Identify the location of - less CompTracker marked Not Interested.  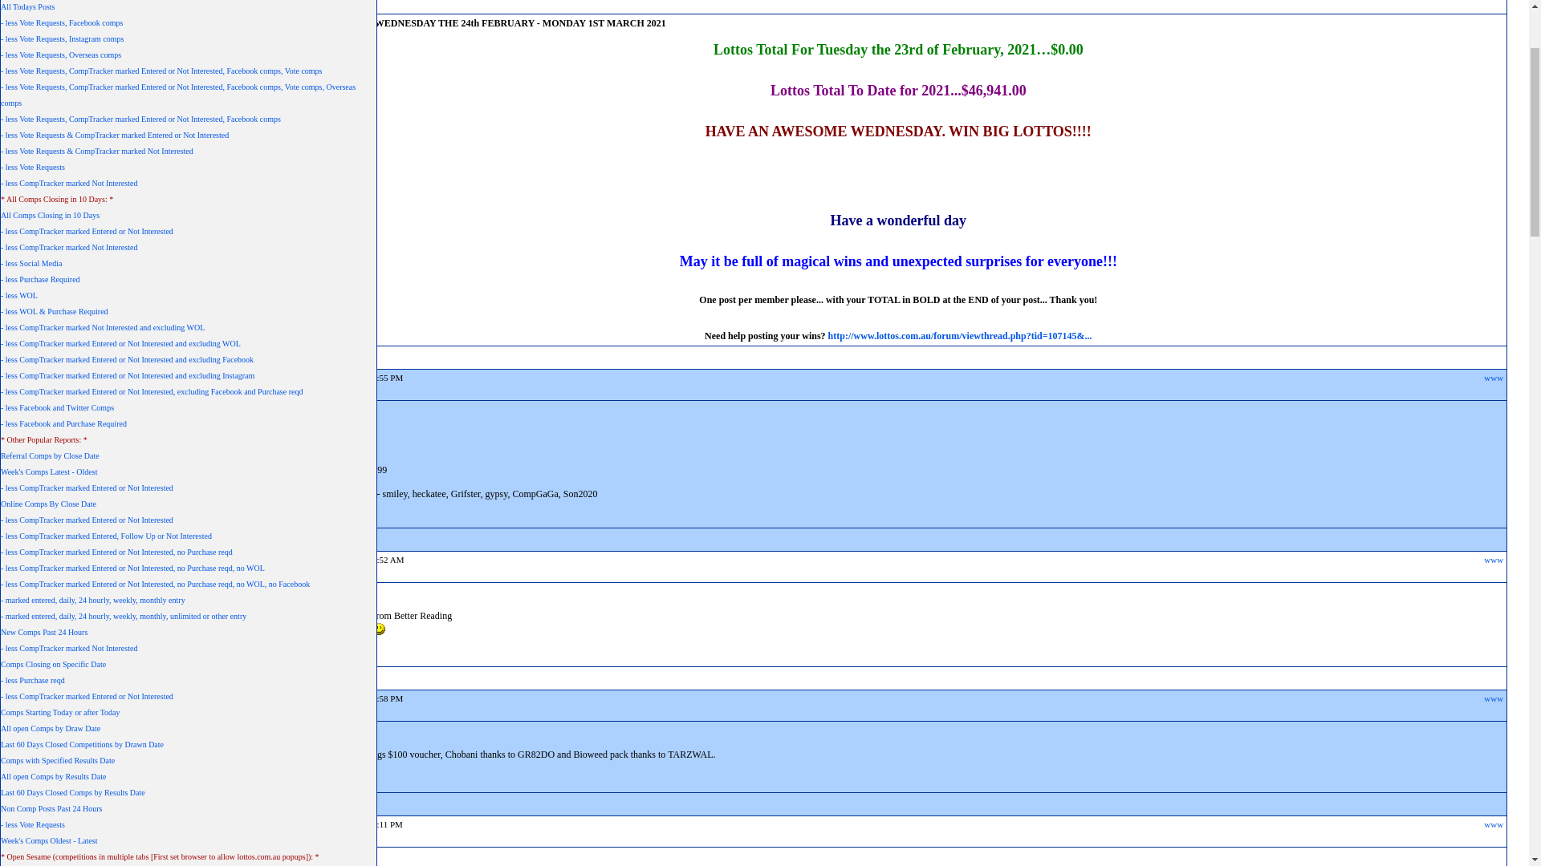
(69, 351).